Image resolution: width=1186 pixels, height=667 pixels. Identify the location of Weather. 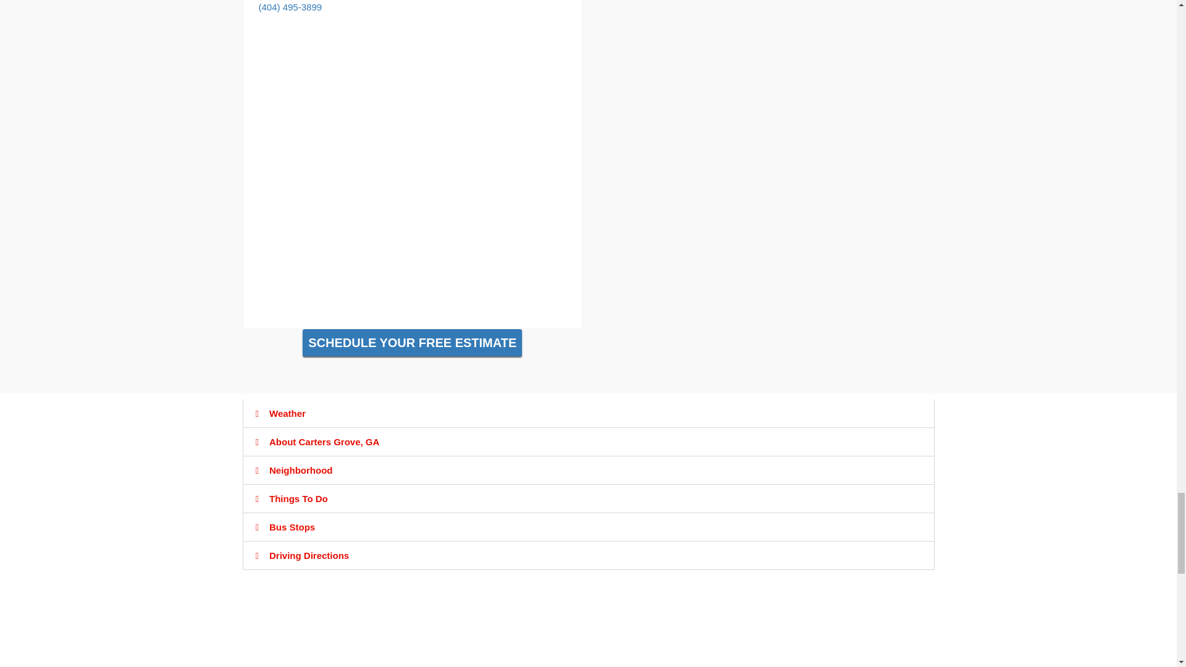
(287, 413).